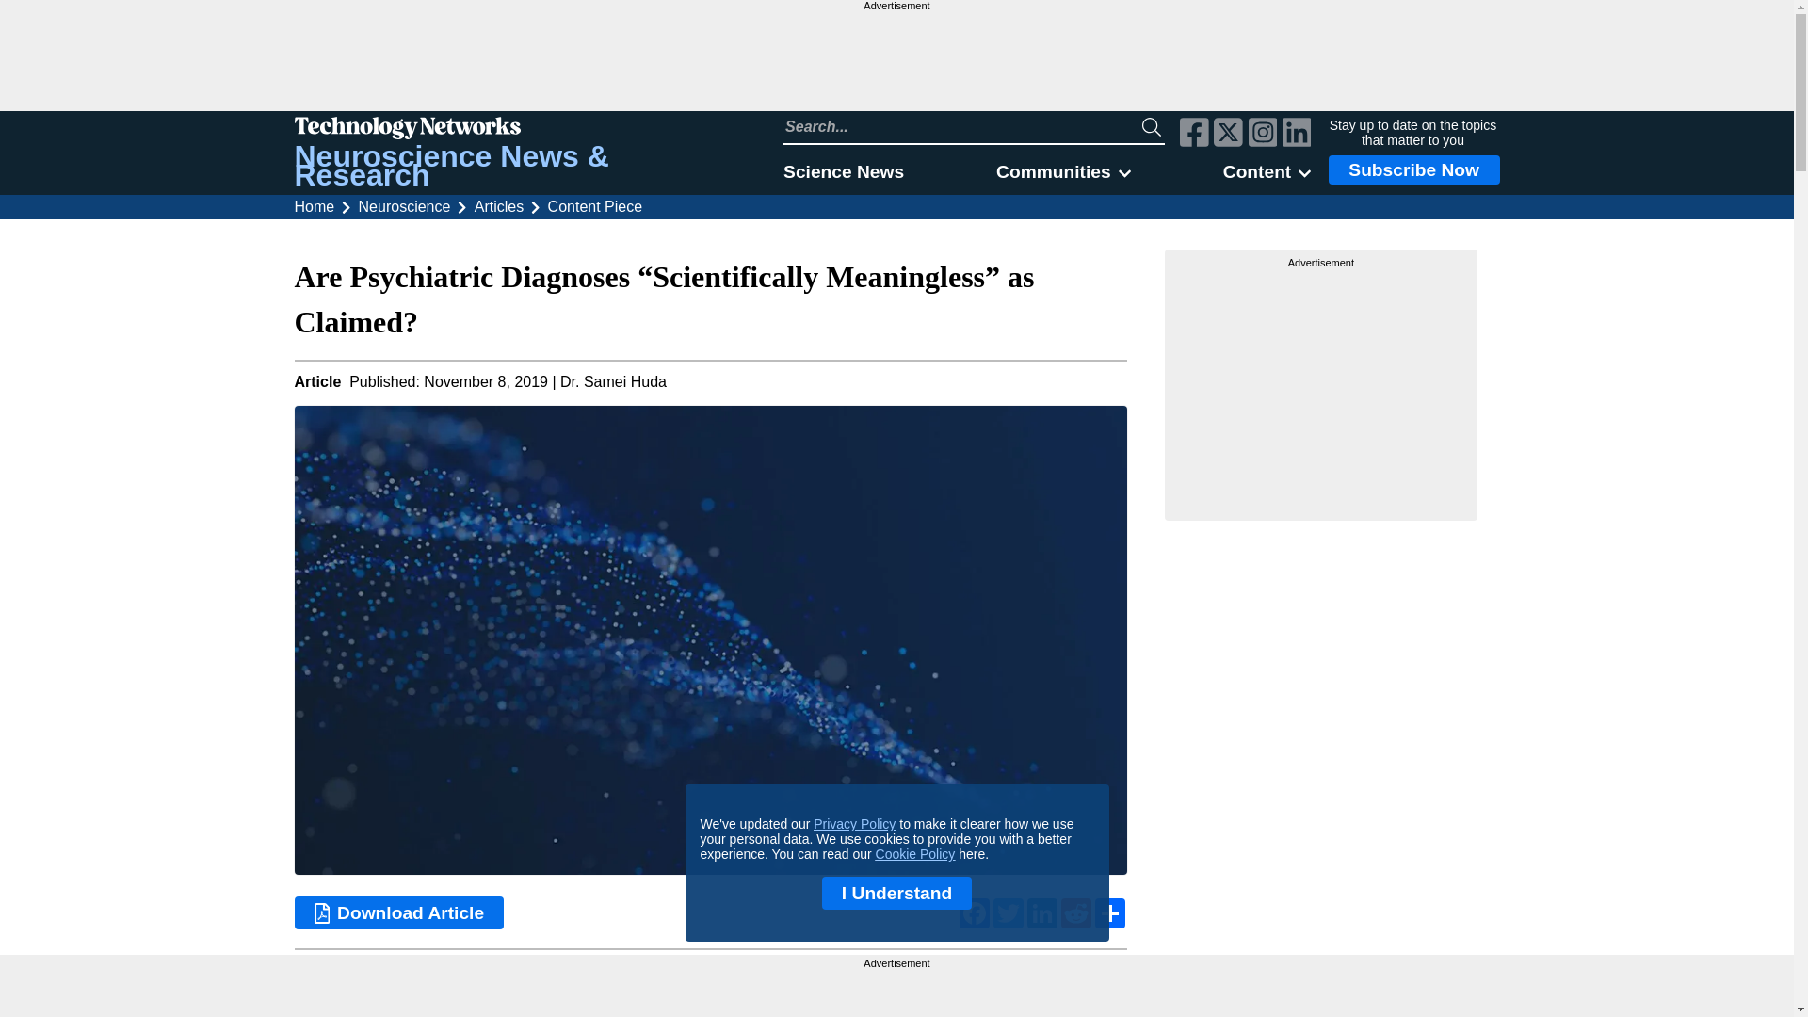 The height and width of the screenshot is (1017, 1808). What do you see at coordinates (896, 61) in the screenshot?
I see `3rd party ad content` at bounding box center [896, 61].